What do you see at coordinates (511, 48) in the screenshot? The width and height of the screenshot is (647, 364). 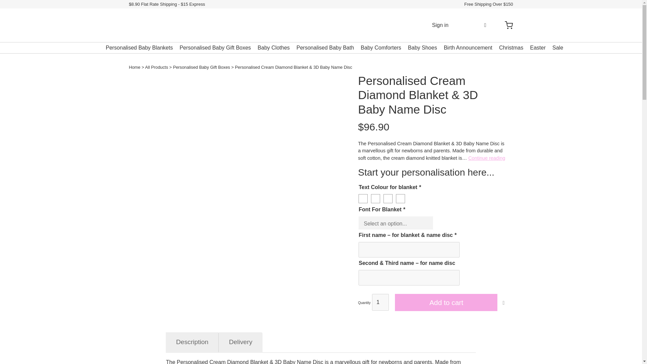 I see `Christmas` at bounding box center [511, 48].